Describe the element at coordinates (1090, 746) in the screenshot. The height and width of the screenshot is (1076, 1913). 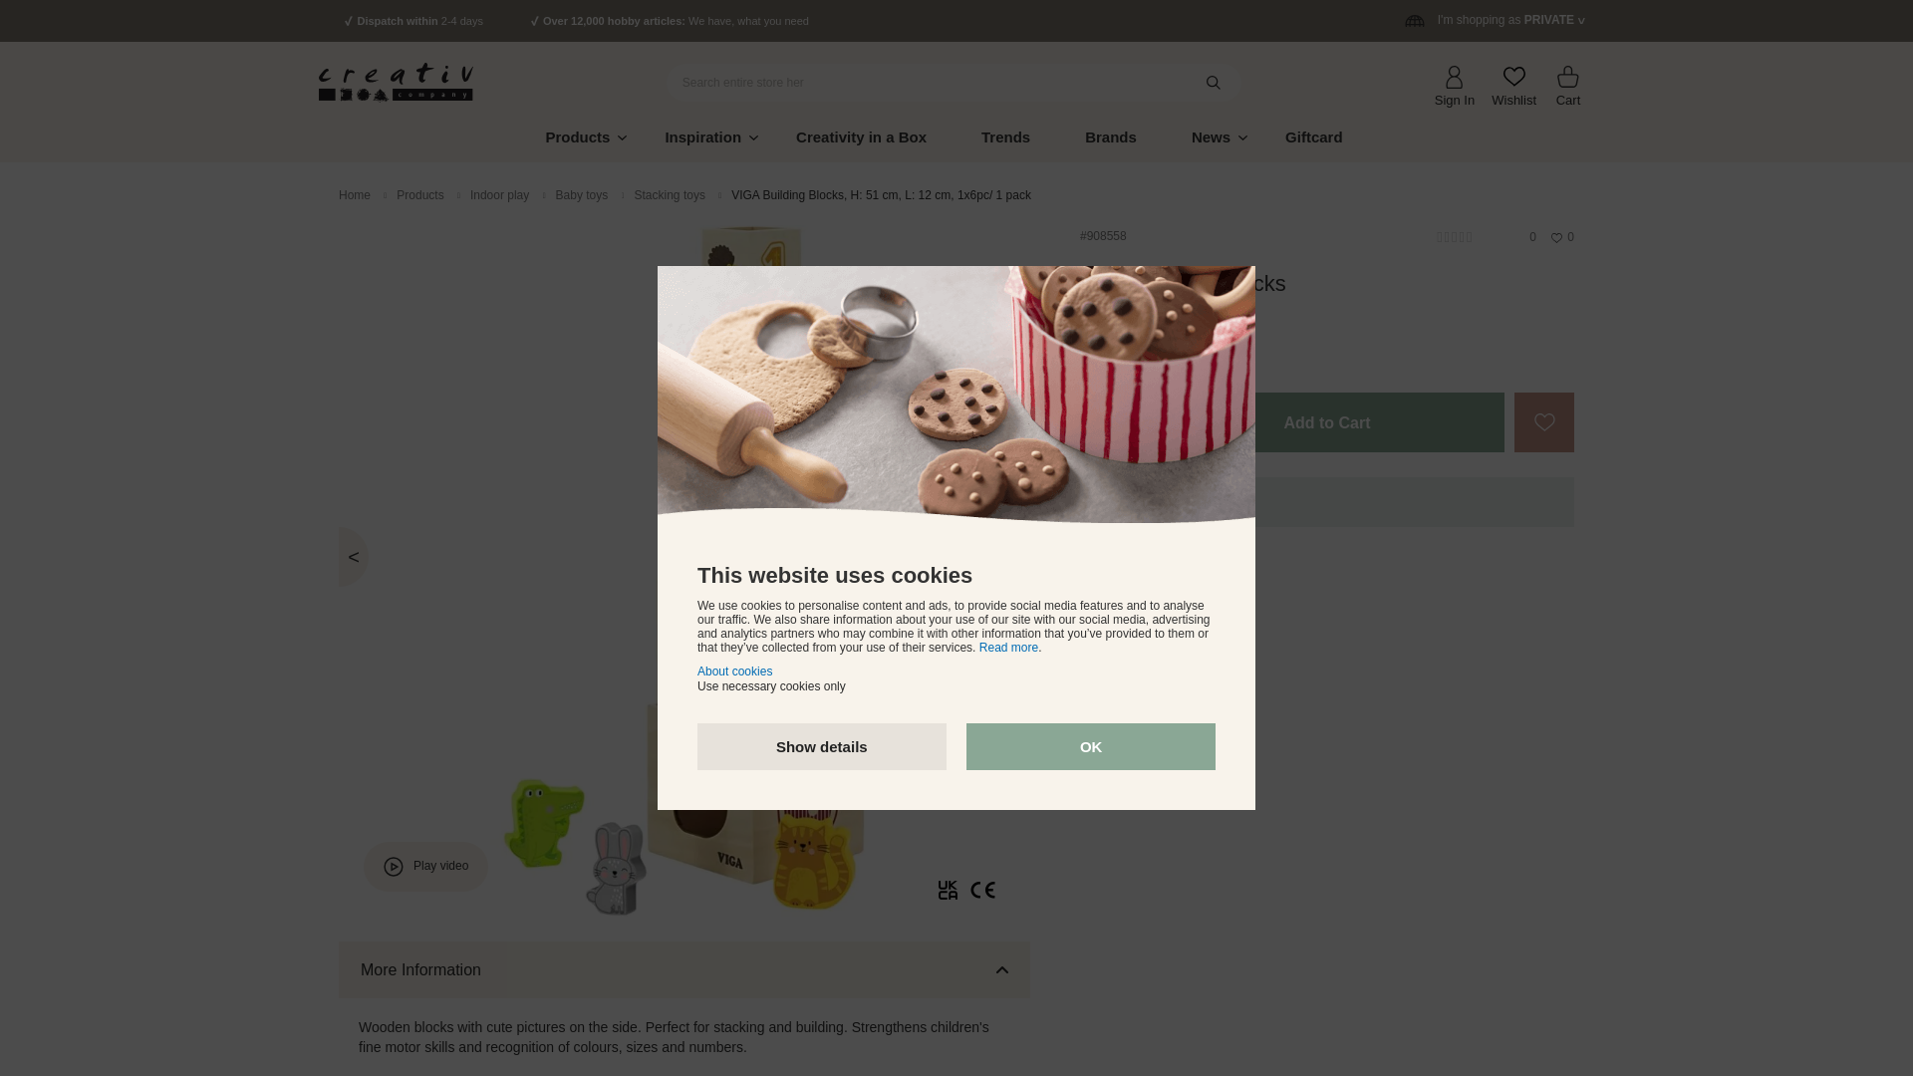
I see `OK` at that location.